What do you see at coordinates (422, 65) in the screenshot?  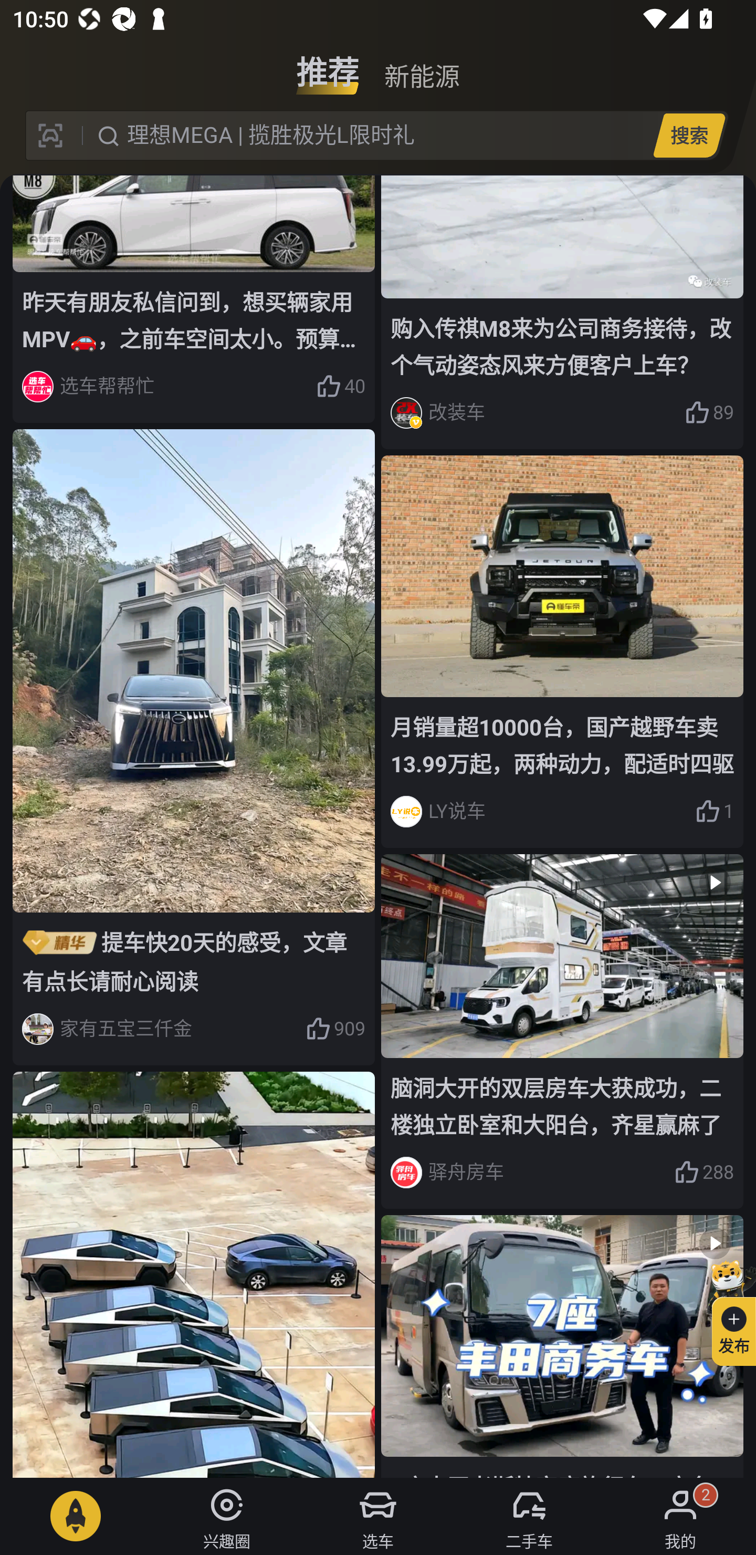 I see `新能源` at bounding box center [422, 65].